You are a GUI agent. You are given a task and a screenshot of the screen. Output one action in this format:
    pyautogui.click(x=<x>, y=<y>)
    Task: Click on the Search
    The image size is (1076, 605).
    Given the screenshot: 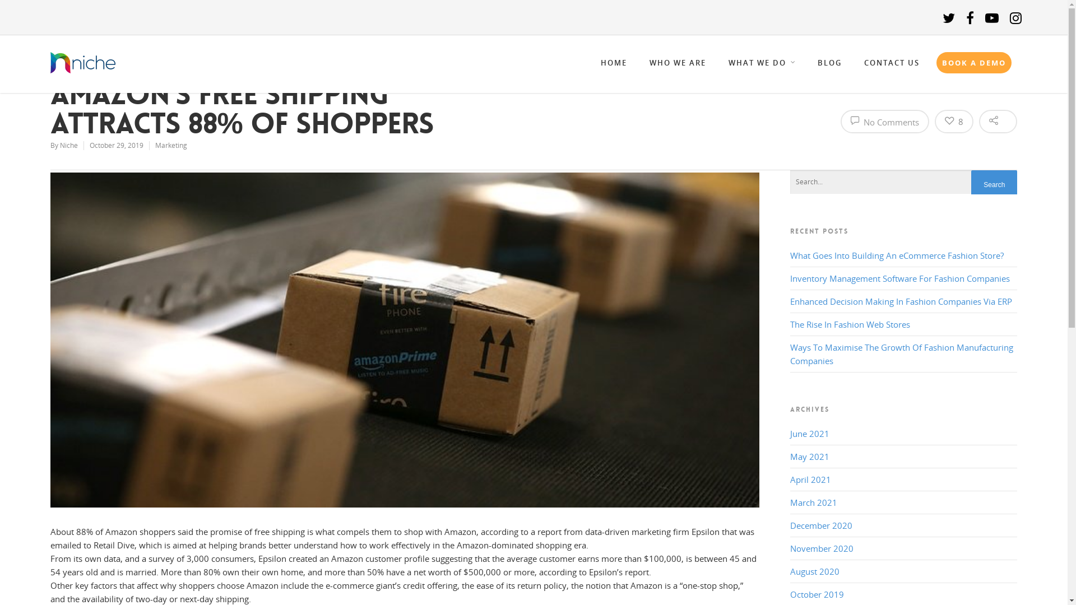 What is the action you would take?
    pyautogui.click(x=994, y=185)
    